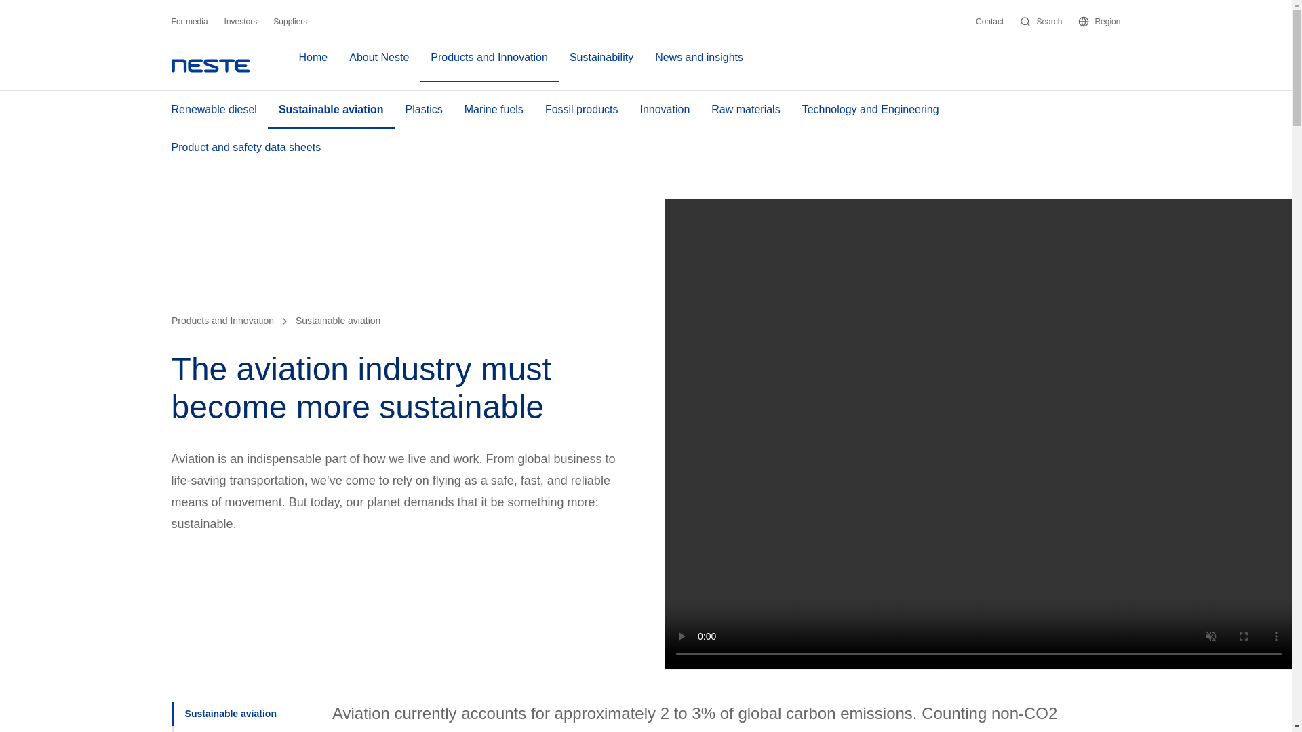 Image resolution: width=1302 pixels, height=732 pixels. Describe the element at coordinates (378, 65) in the screenshot. I see `About Neste` at that location.